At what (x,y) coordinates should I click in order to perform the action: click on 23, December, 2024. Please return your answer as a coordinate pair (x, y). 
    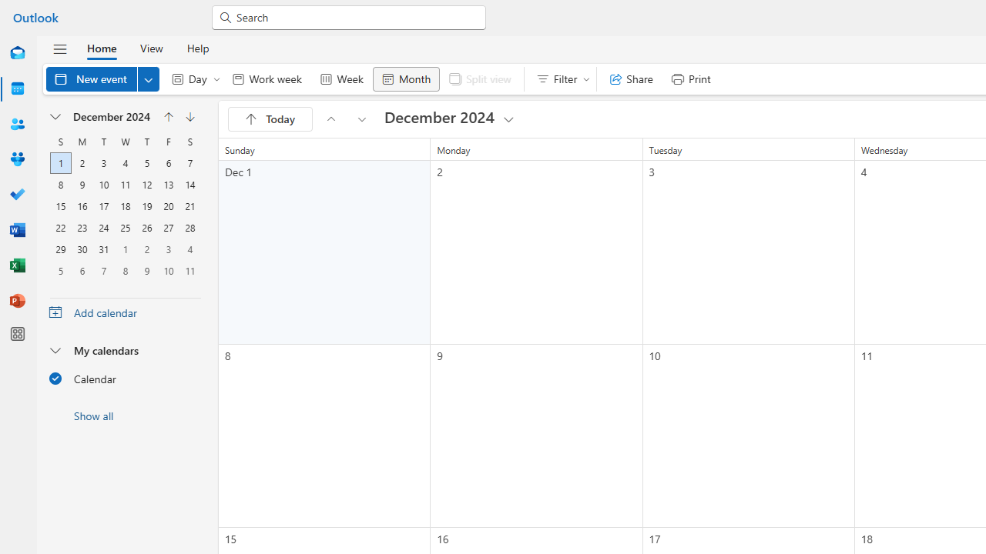
    Looking at the image, I should click on (82, 228).